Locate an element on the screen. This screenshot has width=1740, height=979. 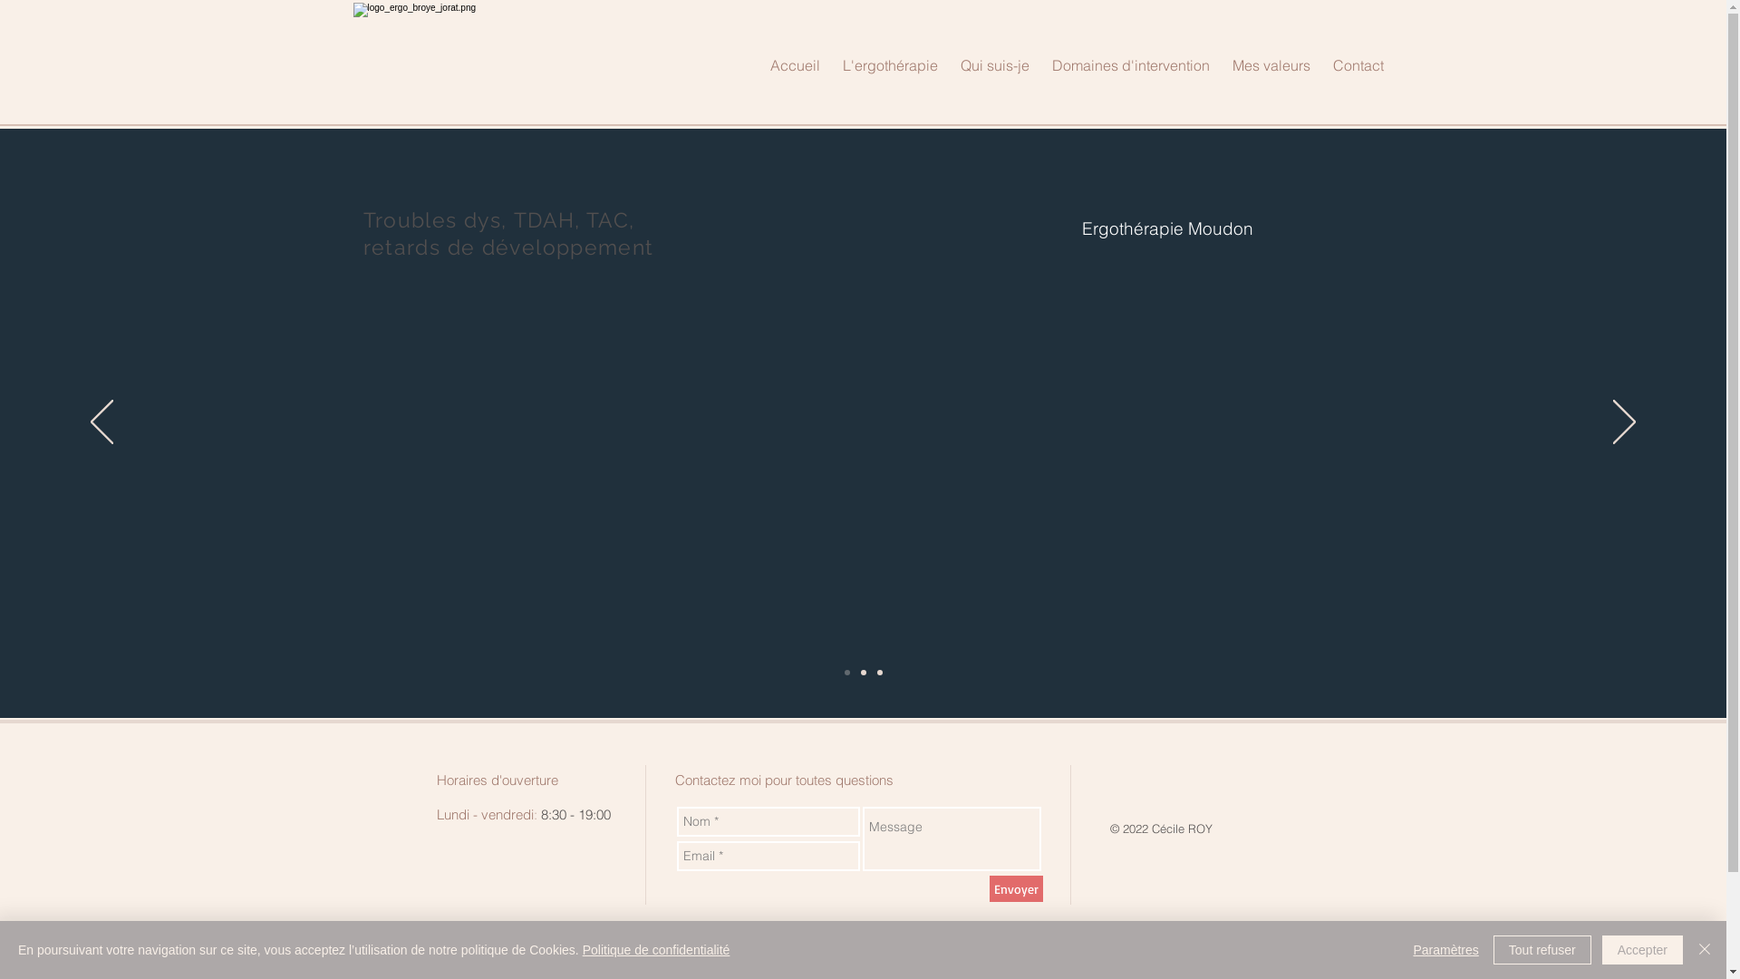
Accepter is located at coordinates (1642, 950).